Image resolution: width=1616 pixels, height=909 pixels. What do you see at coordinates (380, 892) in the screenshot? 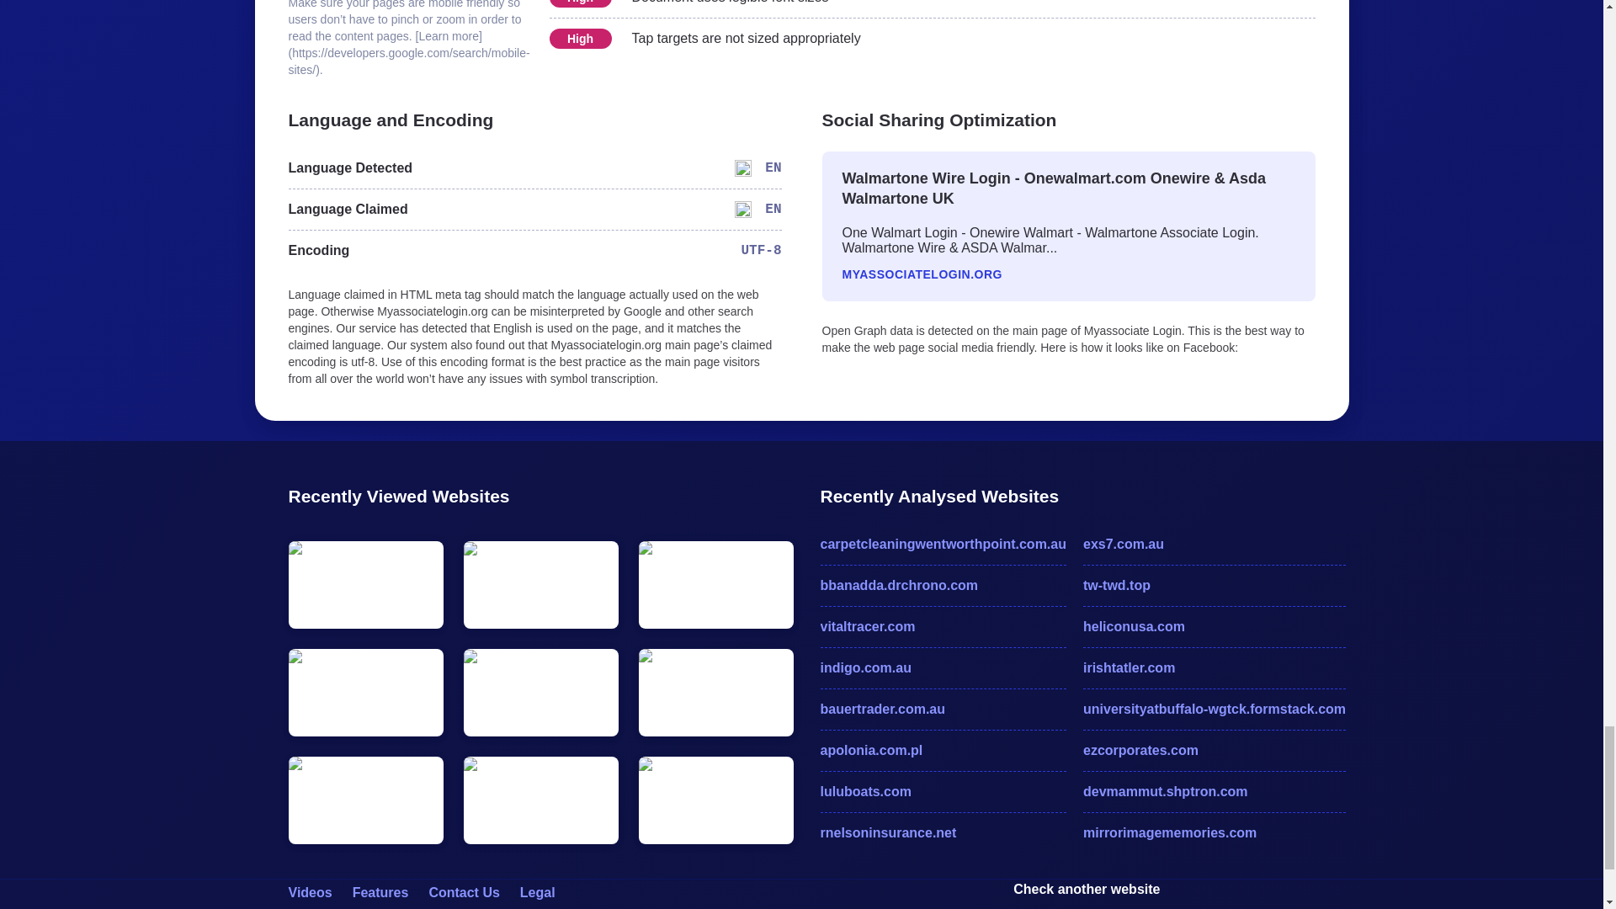
I see `Features` at bounding box center [380, 892].